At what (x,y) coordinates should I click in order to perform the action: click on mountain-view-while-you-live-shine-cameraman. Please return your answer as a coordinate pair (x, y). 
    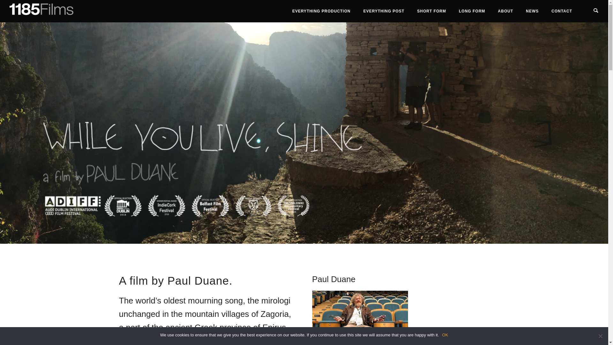
    Looking at the image, I should click on (304, 133).